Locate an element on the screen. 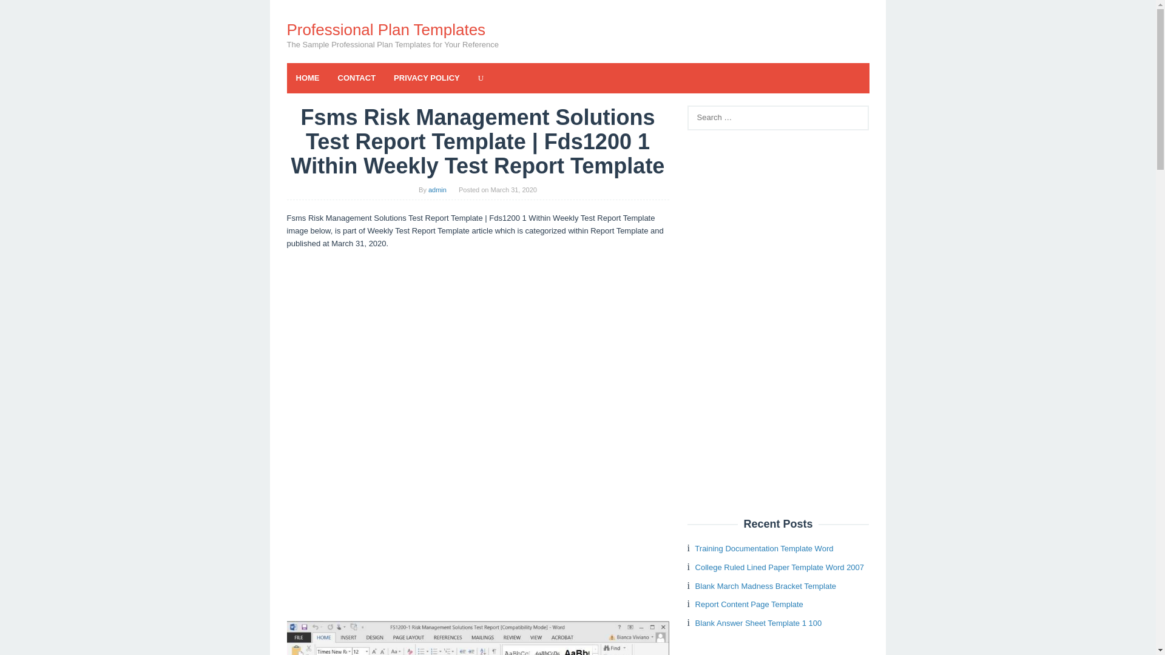 This screenshot has width=1165, height=655. Blank March Madness Bracket Template is located at coordinates (766, 586).